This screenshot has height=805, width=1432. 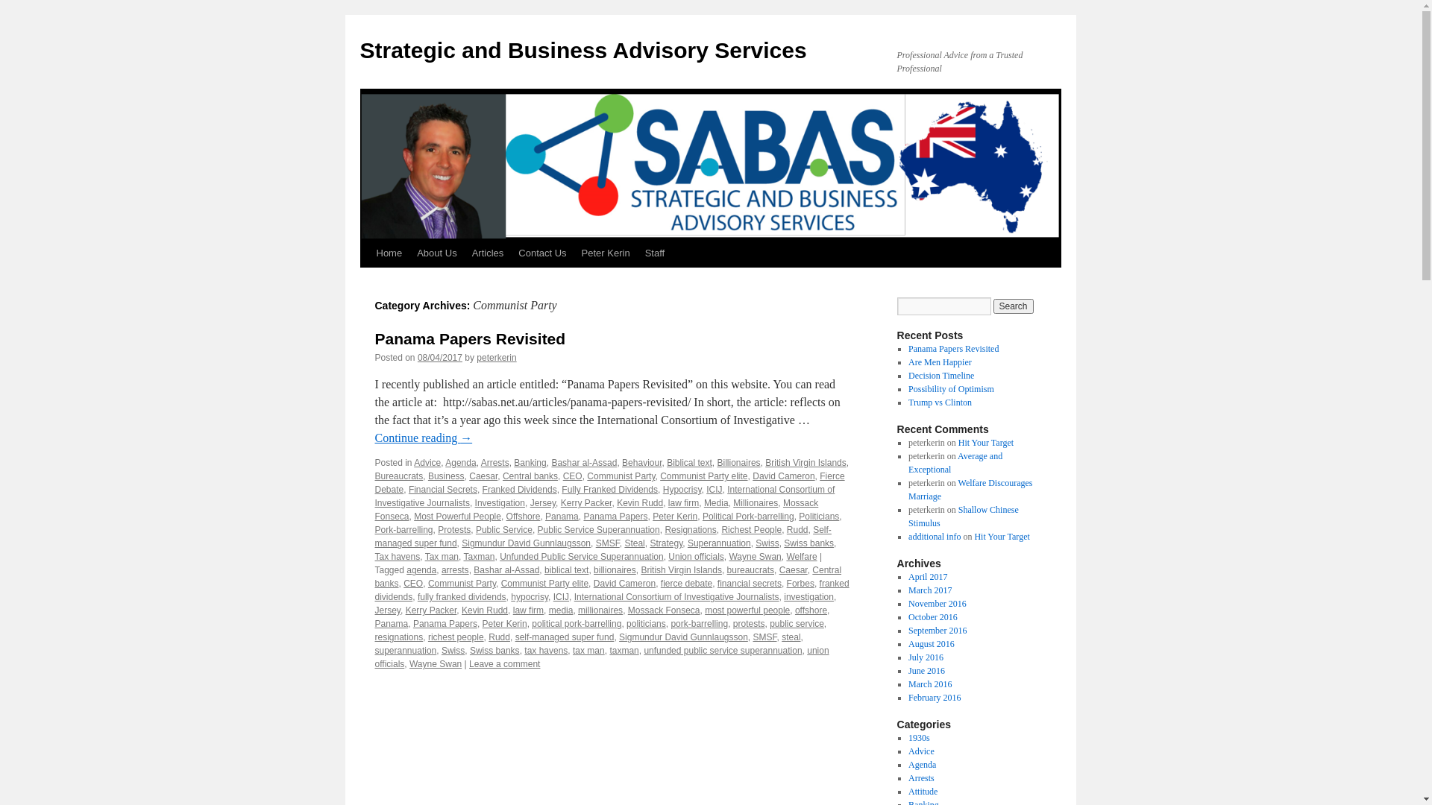 What do you see at coordinates (437, 253) in the screenshot?
I see `About Us` at bounding box center [437, 253].